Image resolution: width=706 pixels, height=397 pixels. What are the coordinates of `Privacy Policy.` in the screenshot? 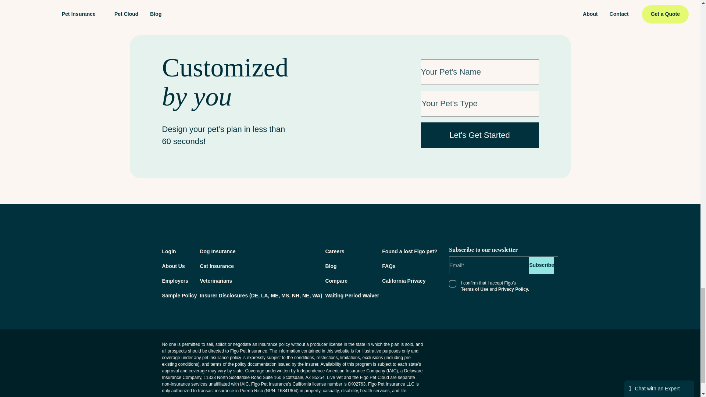 It's located at (513, 289).